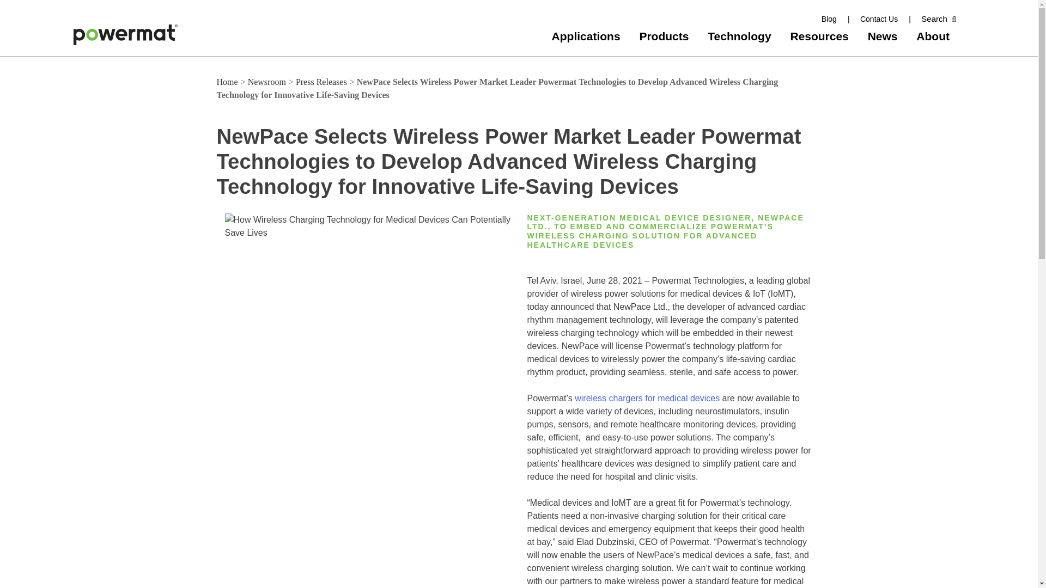 This screenshot has height=588, width=1046. I want to click on Newsroom, so click(268, 82).